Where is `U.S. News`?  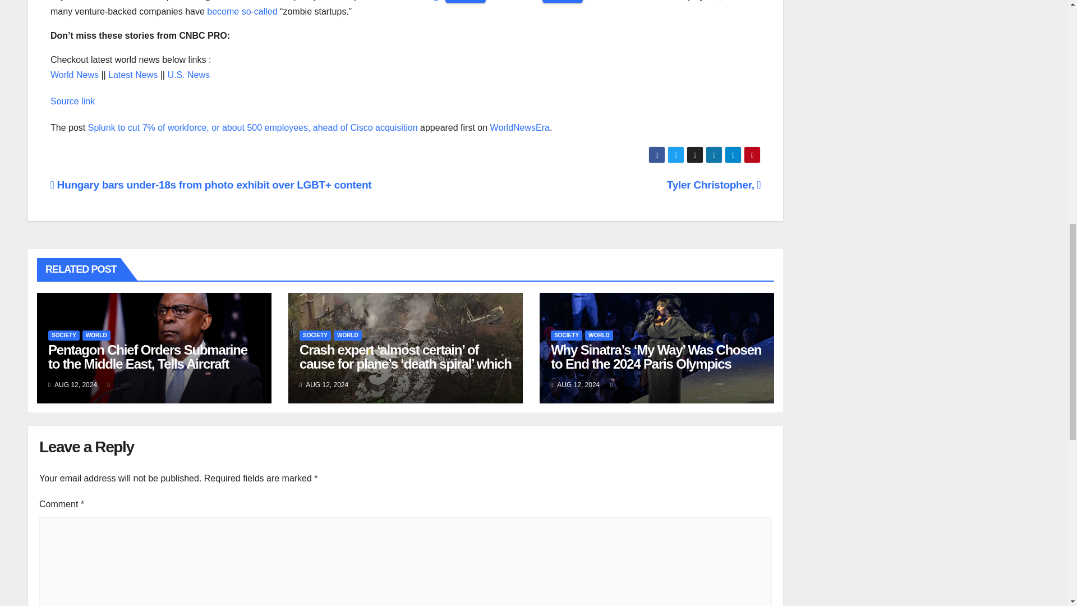
U.S. News is located at coordinates (188, 75).